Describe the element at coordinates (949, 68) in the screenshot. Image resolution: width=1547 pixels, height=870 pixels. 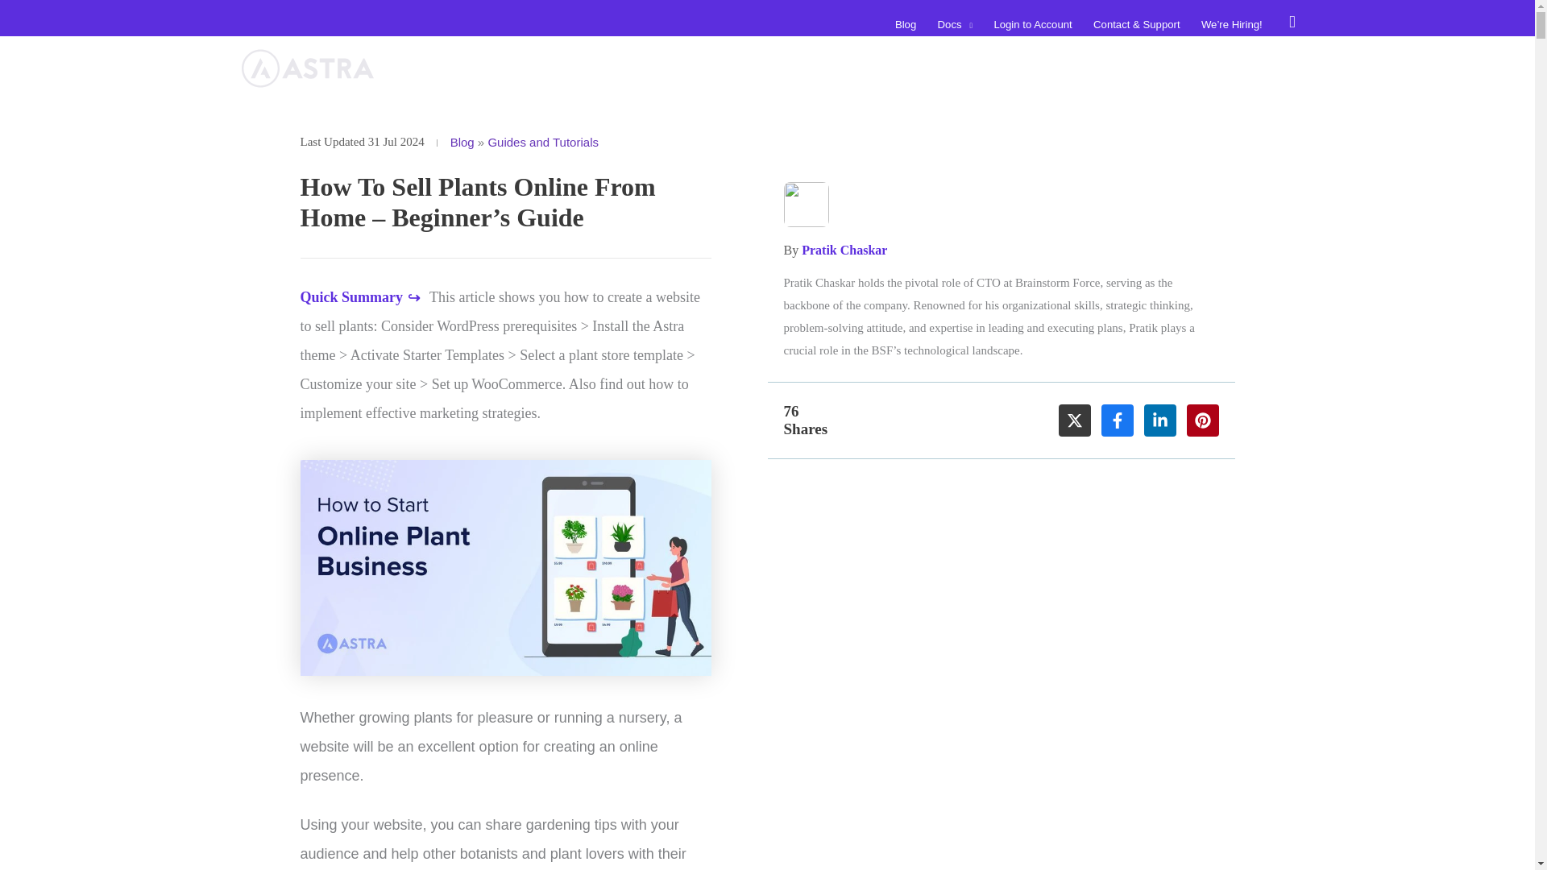
I see `WooCommerce` at that location.